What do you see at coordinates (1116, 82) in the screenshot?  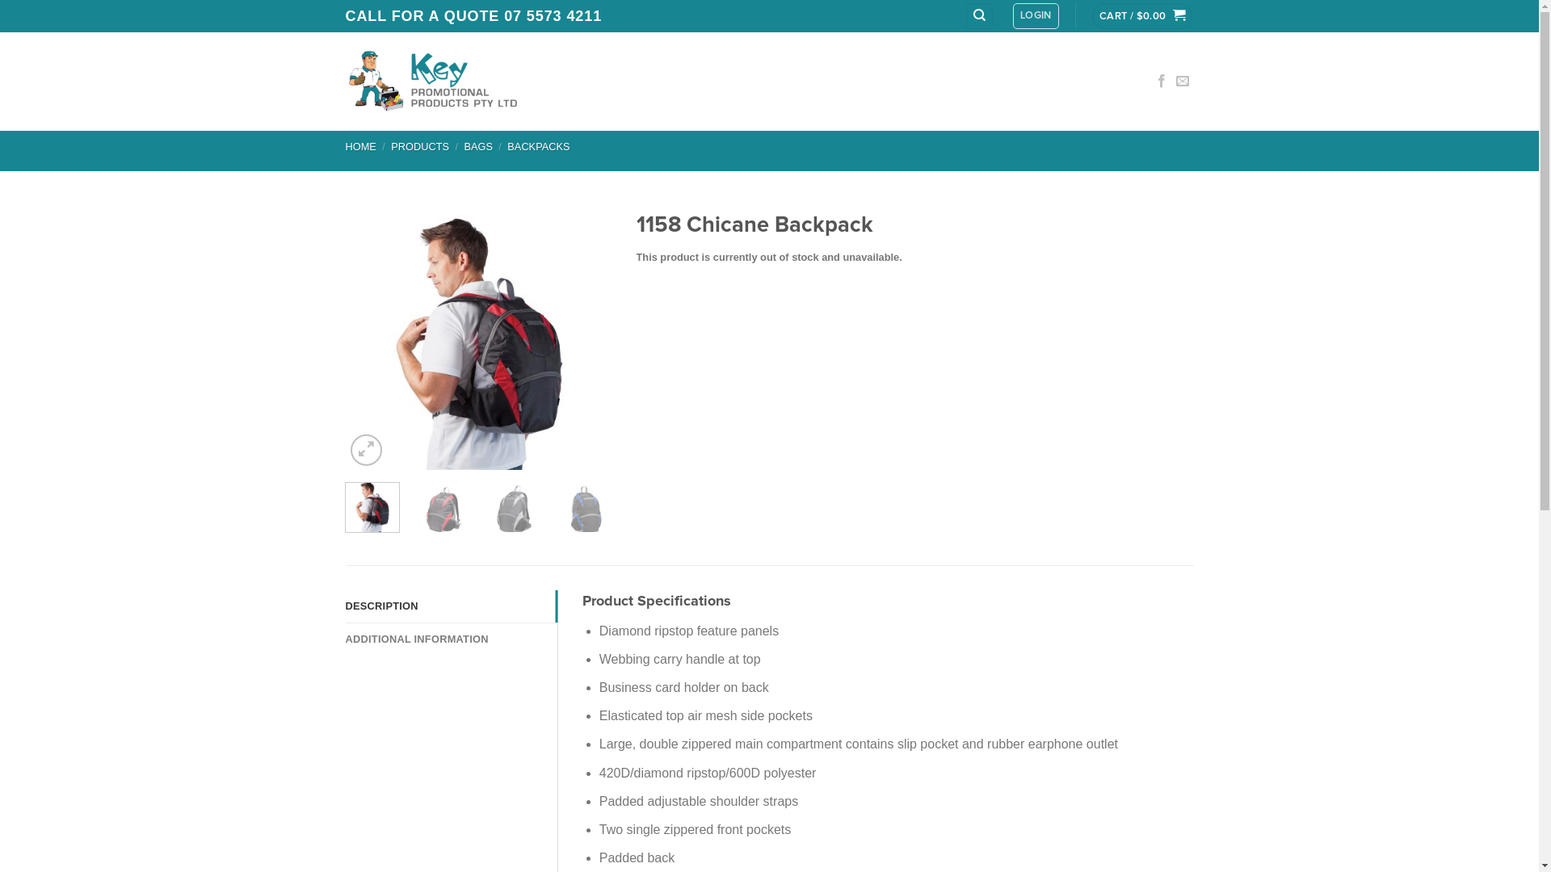 I see `CONTACT` at bounding box center [1116, 82].